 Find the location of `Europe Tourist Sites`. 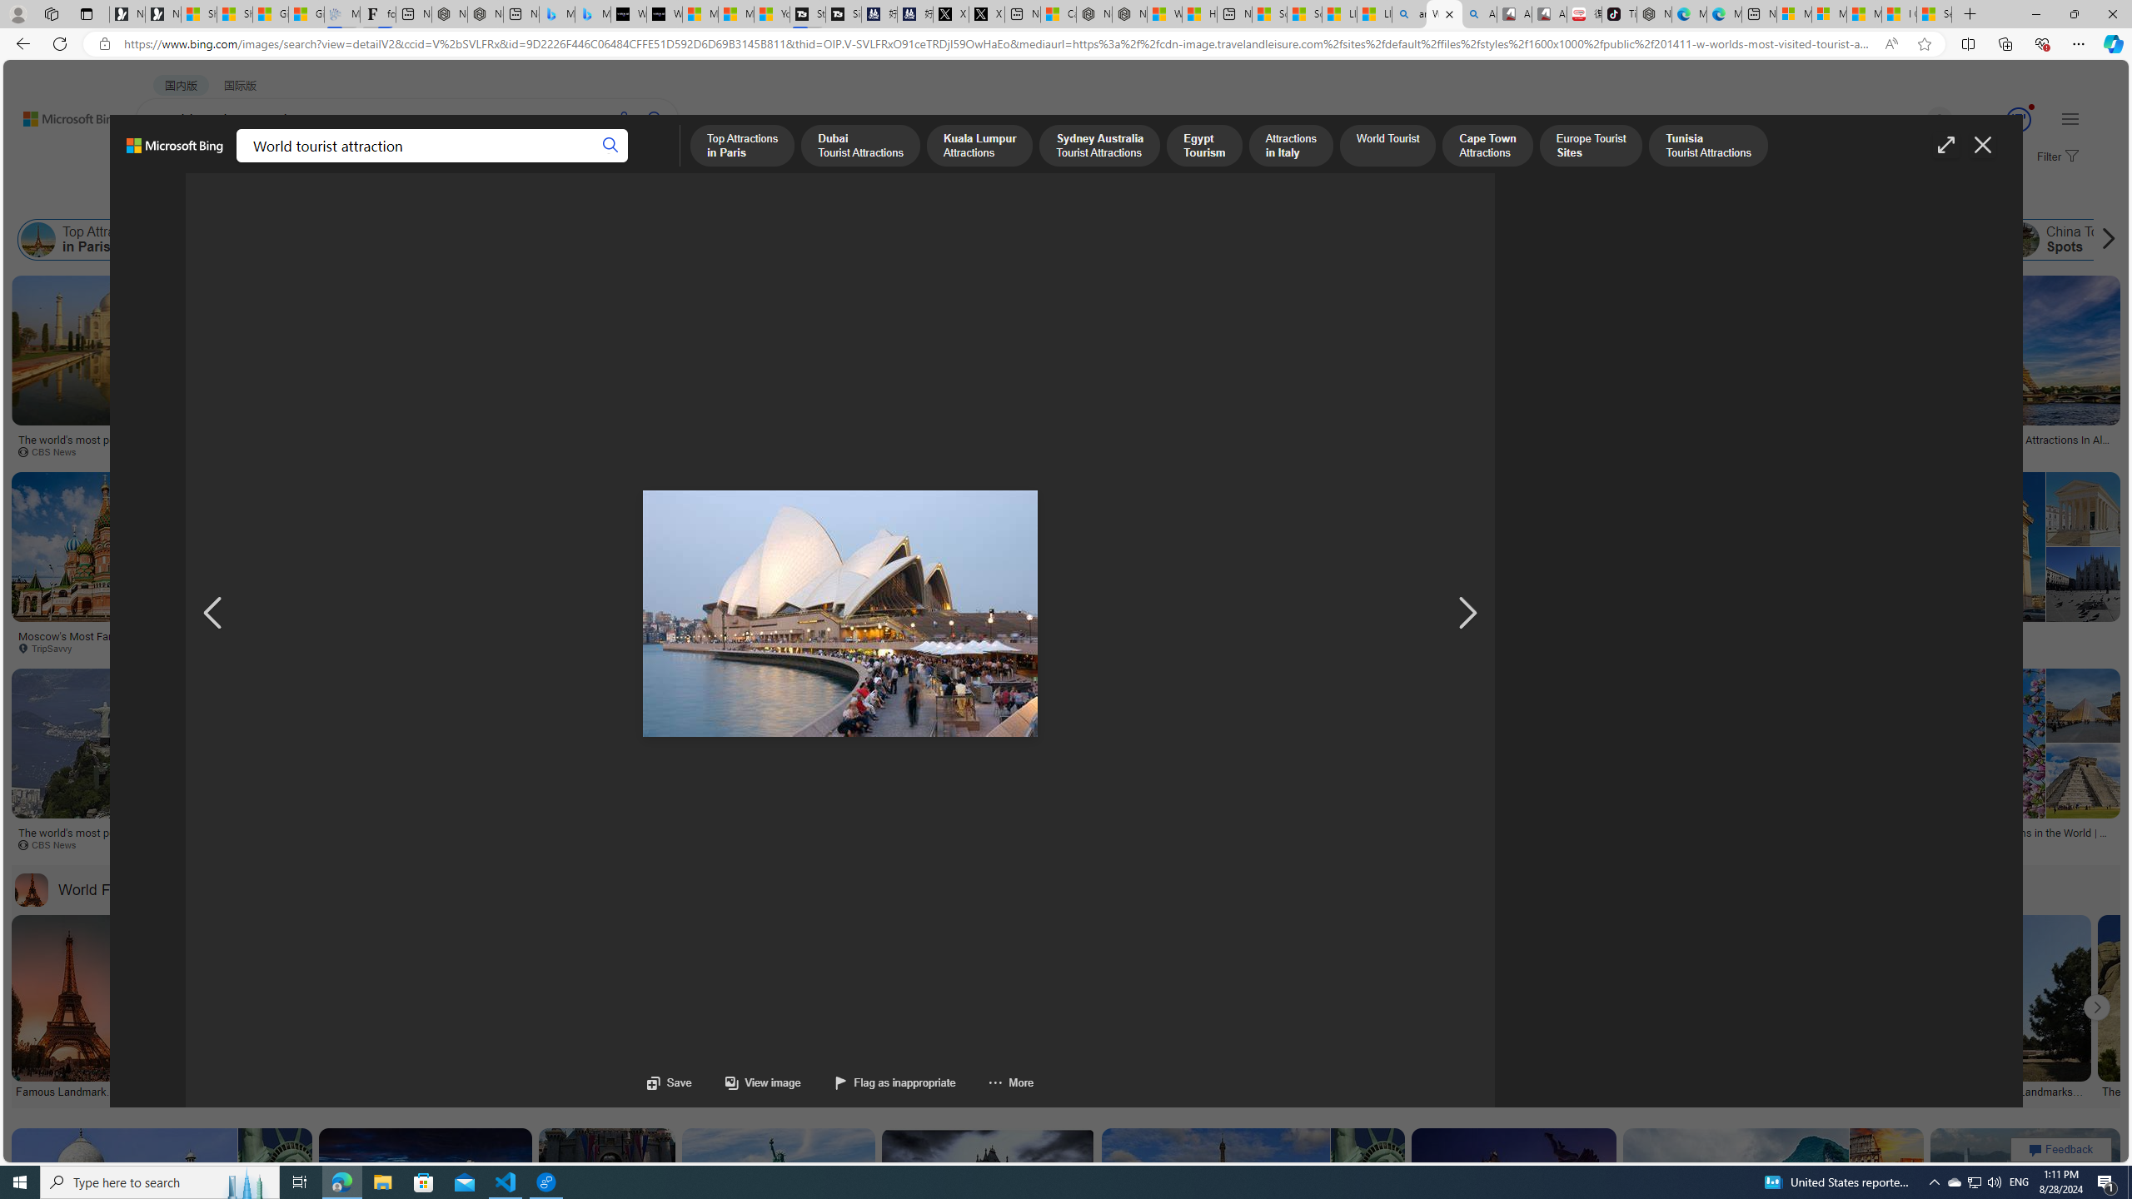

Europe Tourist Sites is located at coordinates (1337, 240).